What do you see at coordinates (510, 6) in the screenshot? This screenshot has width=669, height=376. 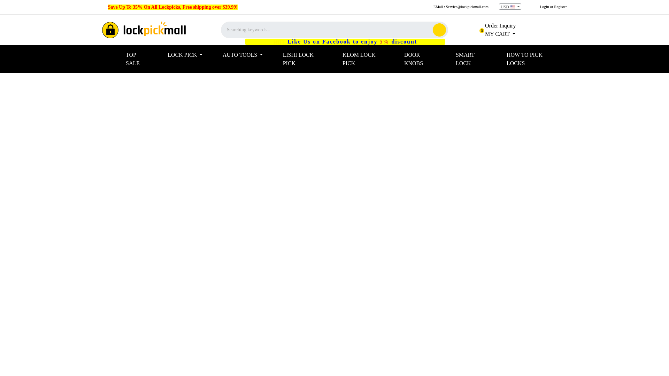 I see `Lock Pick Set` at bounding box center [510, 6].